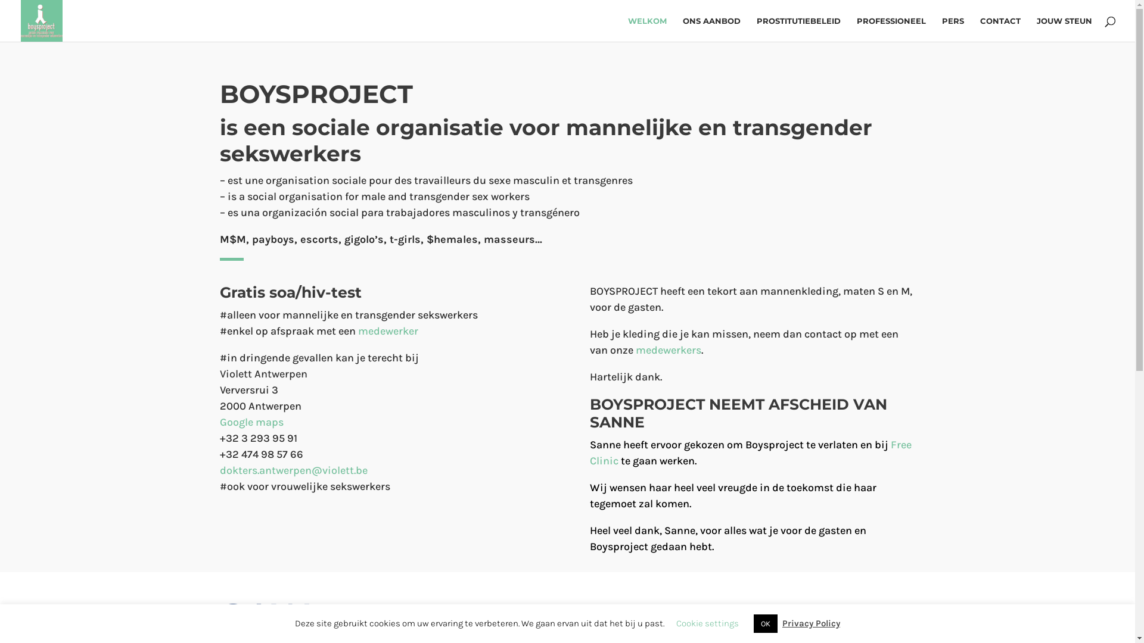 The height and width of the screenshot is (643, 1144). I want to click on PROFESSIONEEL, so click(891, 29).